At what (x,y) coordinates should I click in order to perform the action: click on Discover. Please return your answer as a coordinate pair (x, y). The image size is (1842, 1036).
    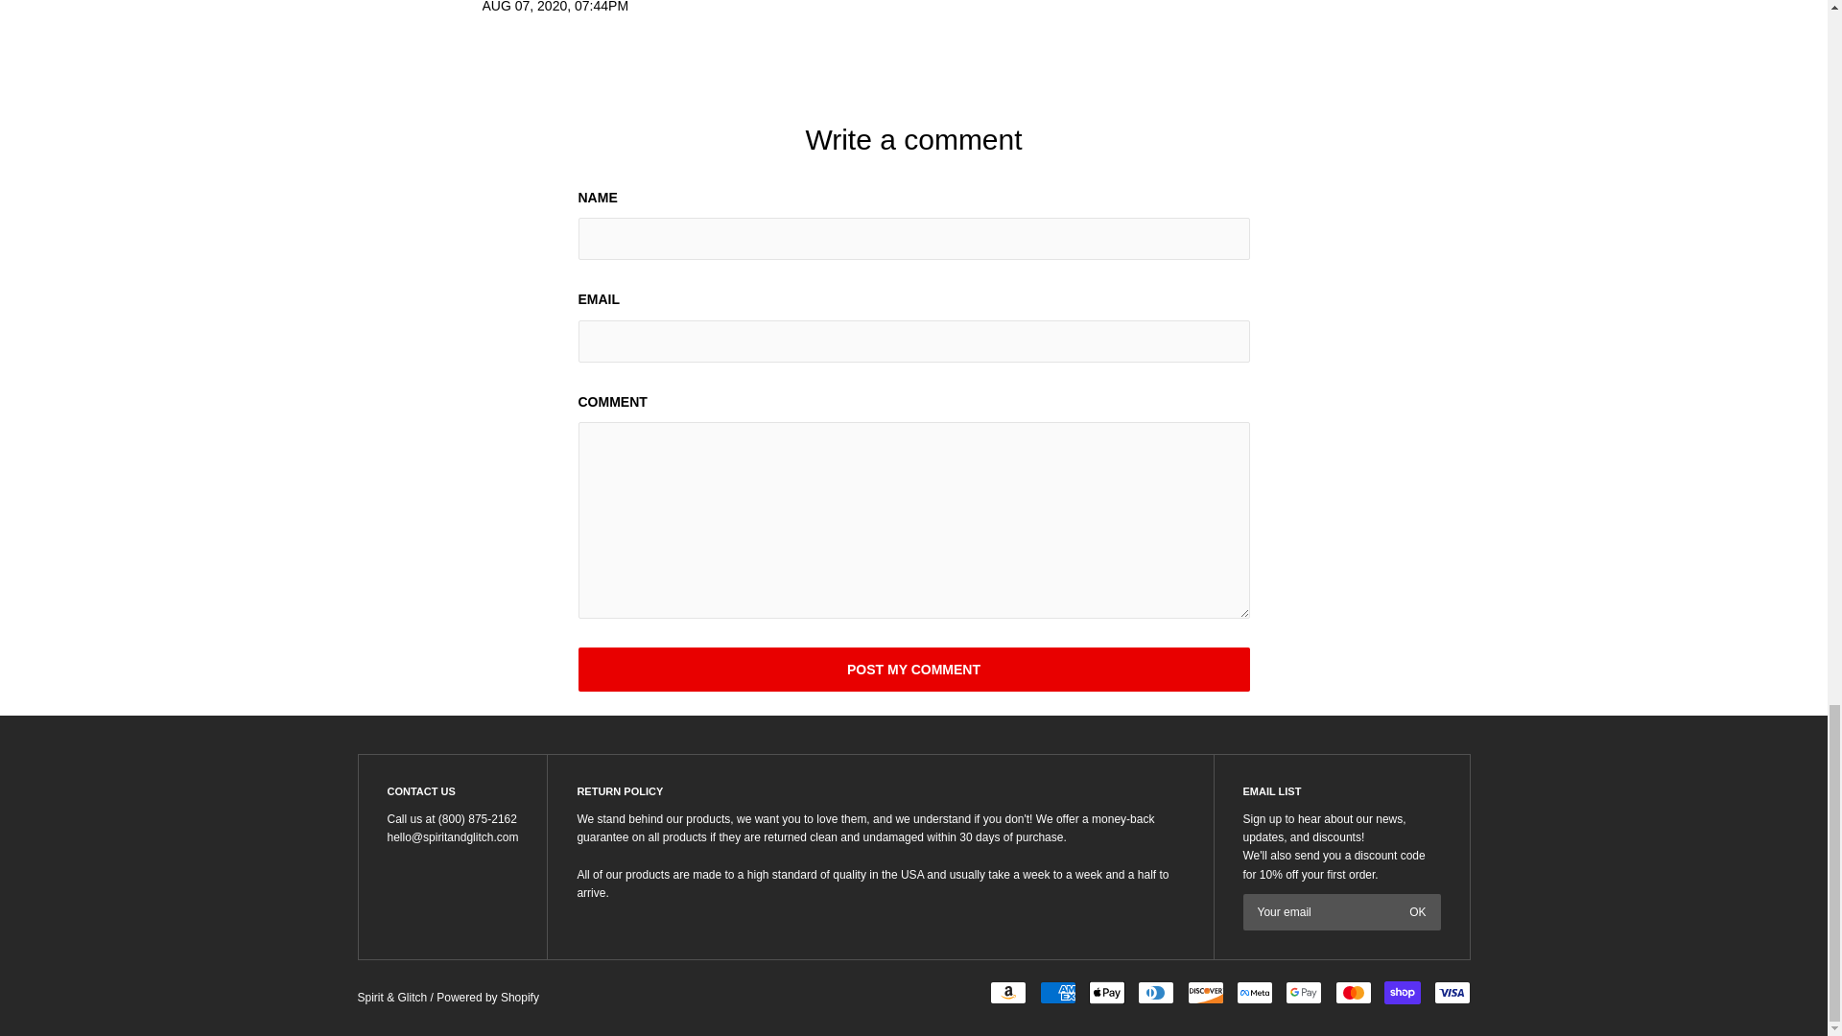
    Looking at the image, I should click on (1206, 992).